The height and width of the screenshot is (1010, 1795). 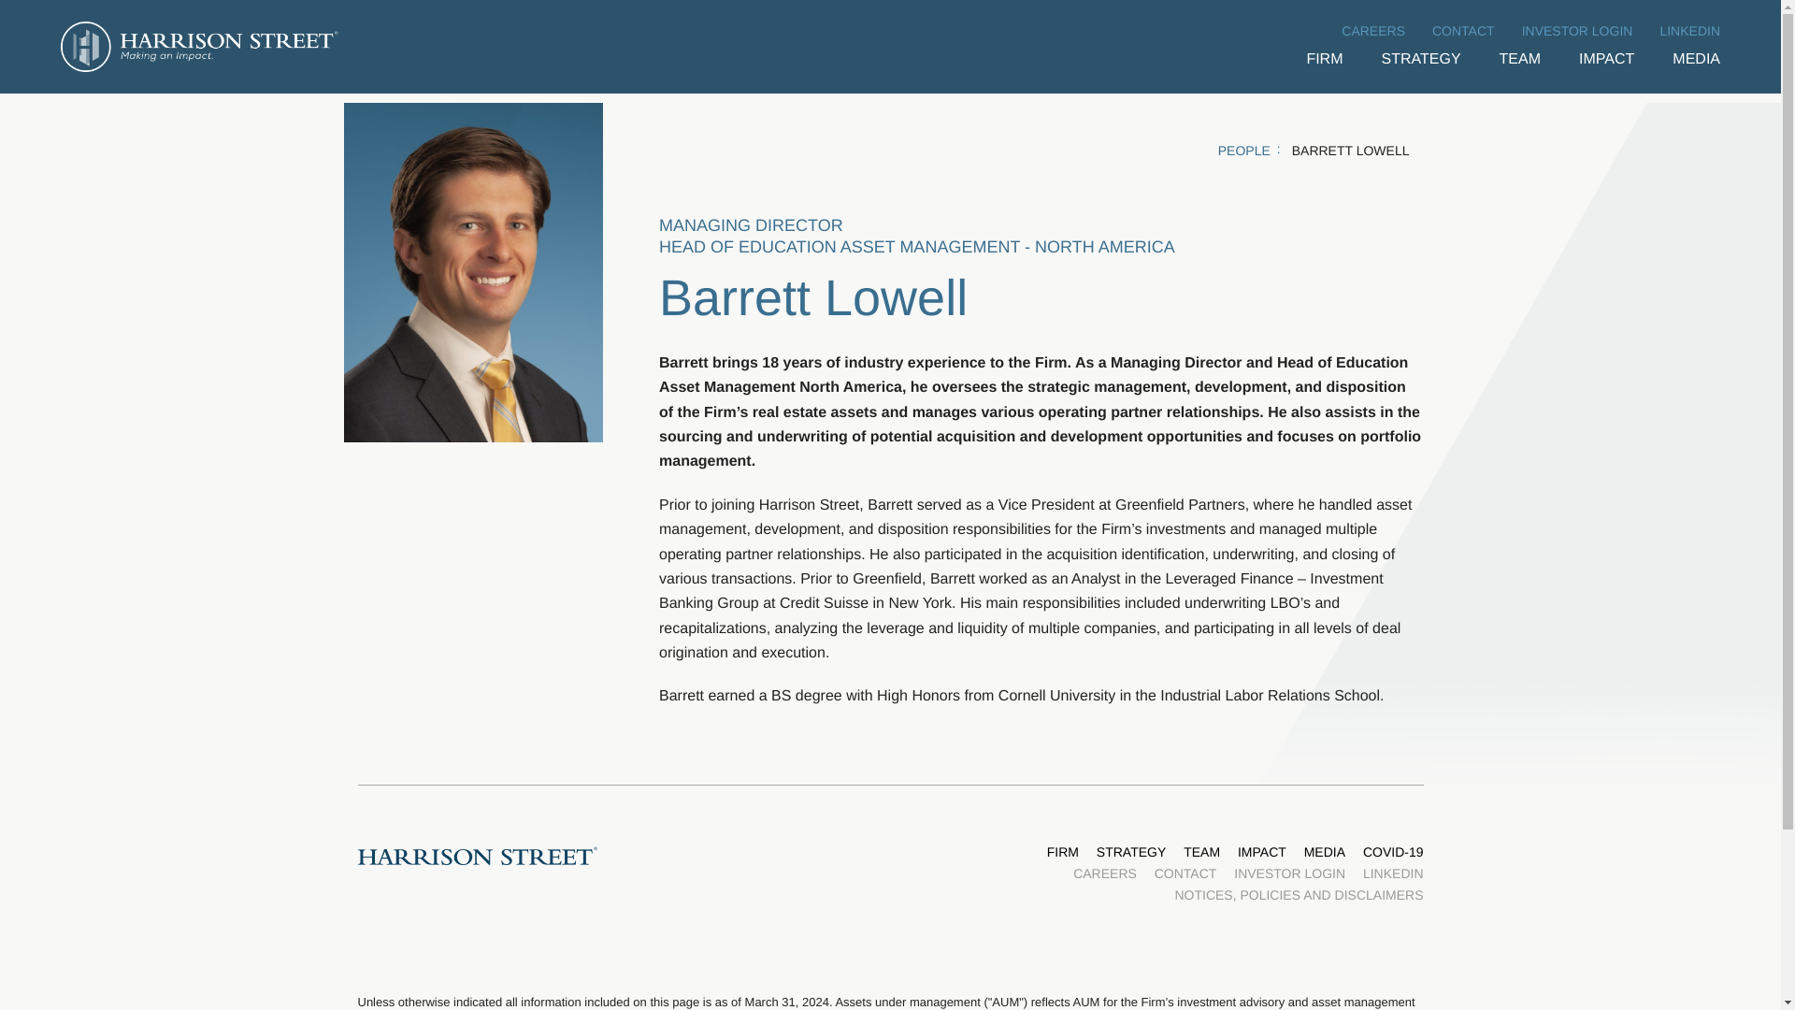 I want to click on Impact, so click(x=1606, y=69).